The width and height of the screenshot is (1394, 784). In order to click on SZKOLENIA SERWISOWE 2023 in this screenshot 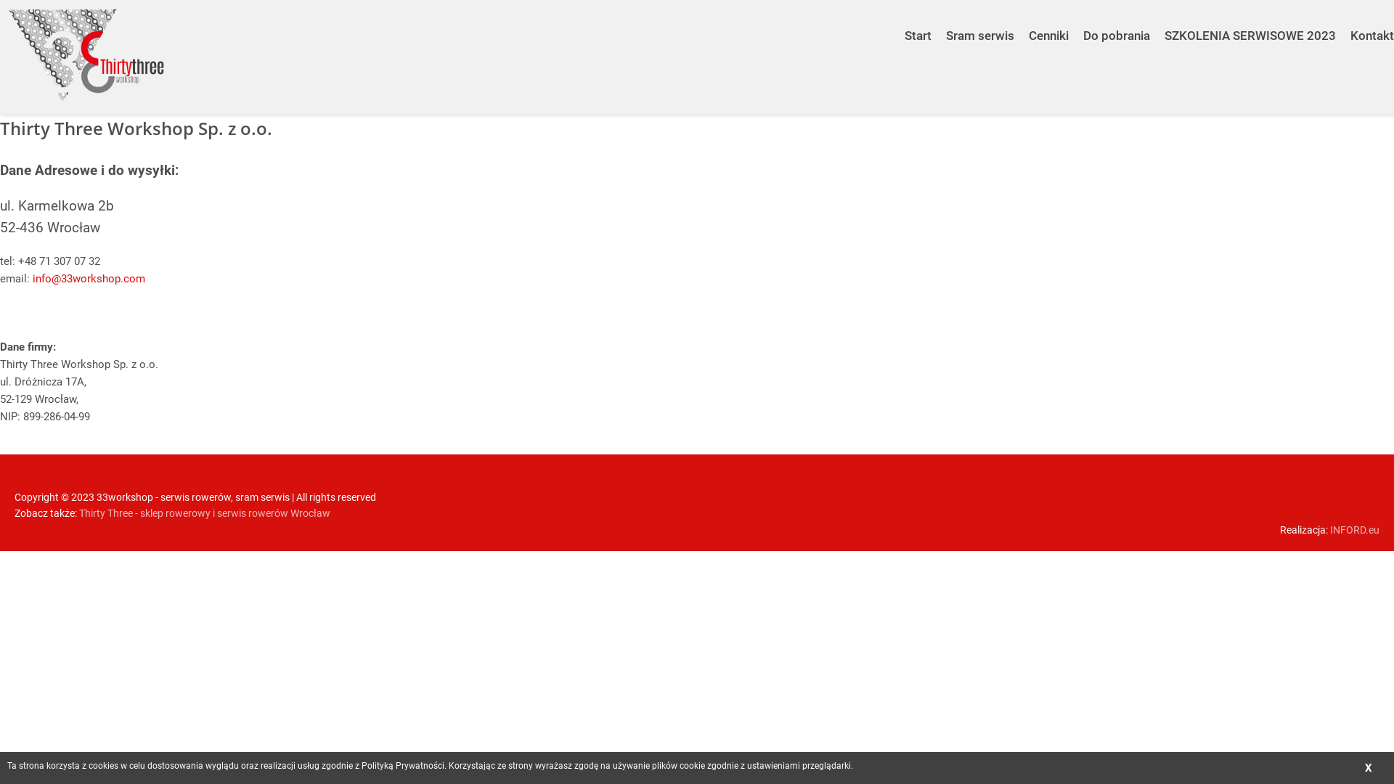, I will do `click(1250, 25)`.